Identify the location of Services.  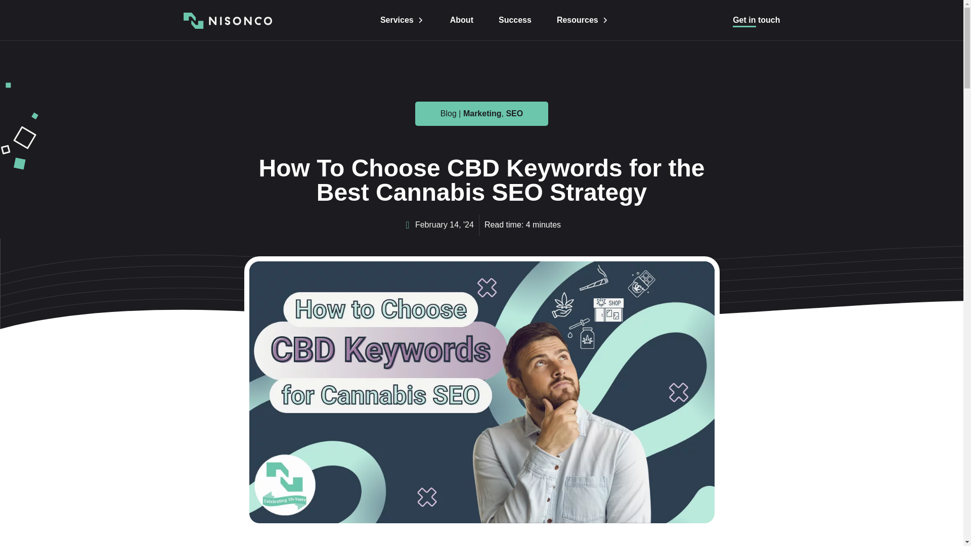
(403, 20).